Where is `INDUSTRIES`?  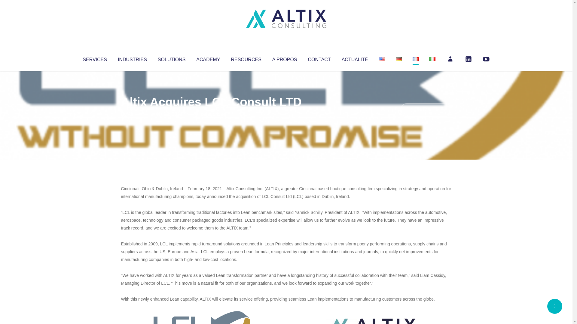 INDUSTRIES is located at coordinates (132, 58).